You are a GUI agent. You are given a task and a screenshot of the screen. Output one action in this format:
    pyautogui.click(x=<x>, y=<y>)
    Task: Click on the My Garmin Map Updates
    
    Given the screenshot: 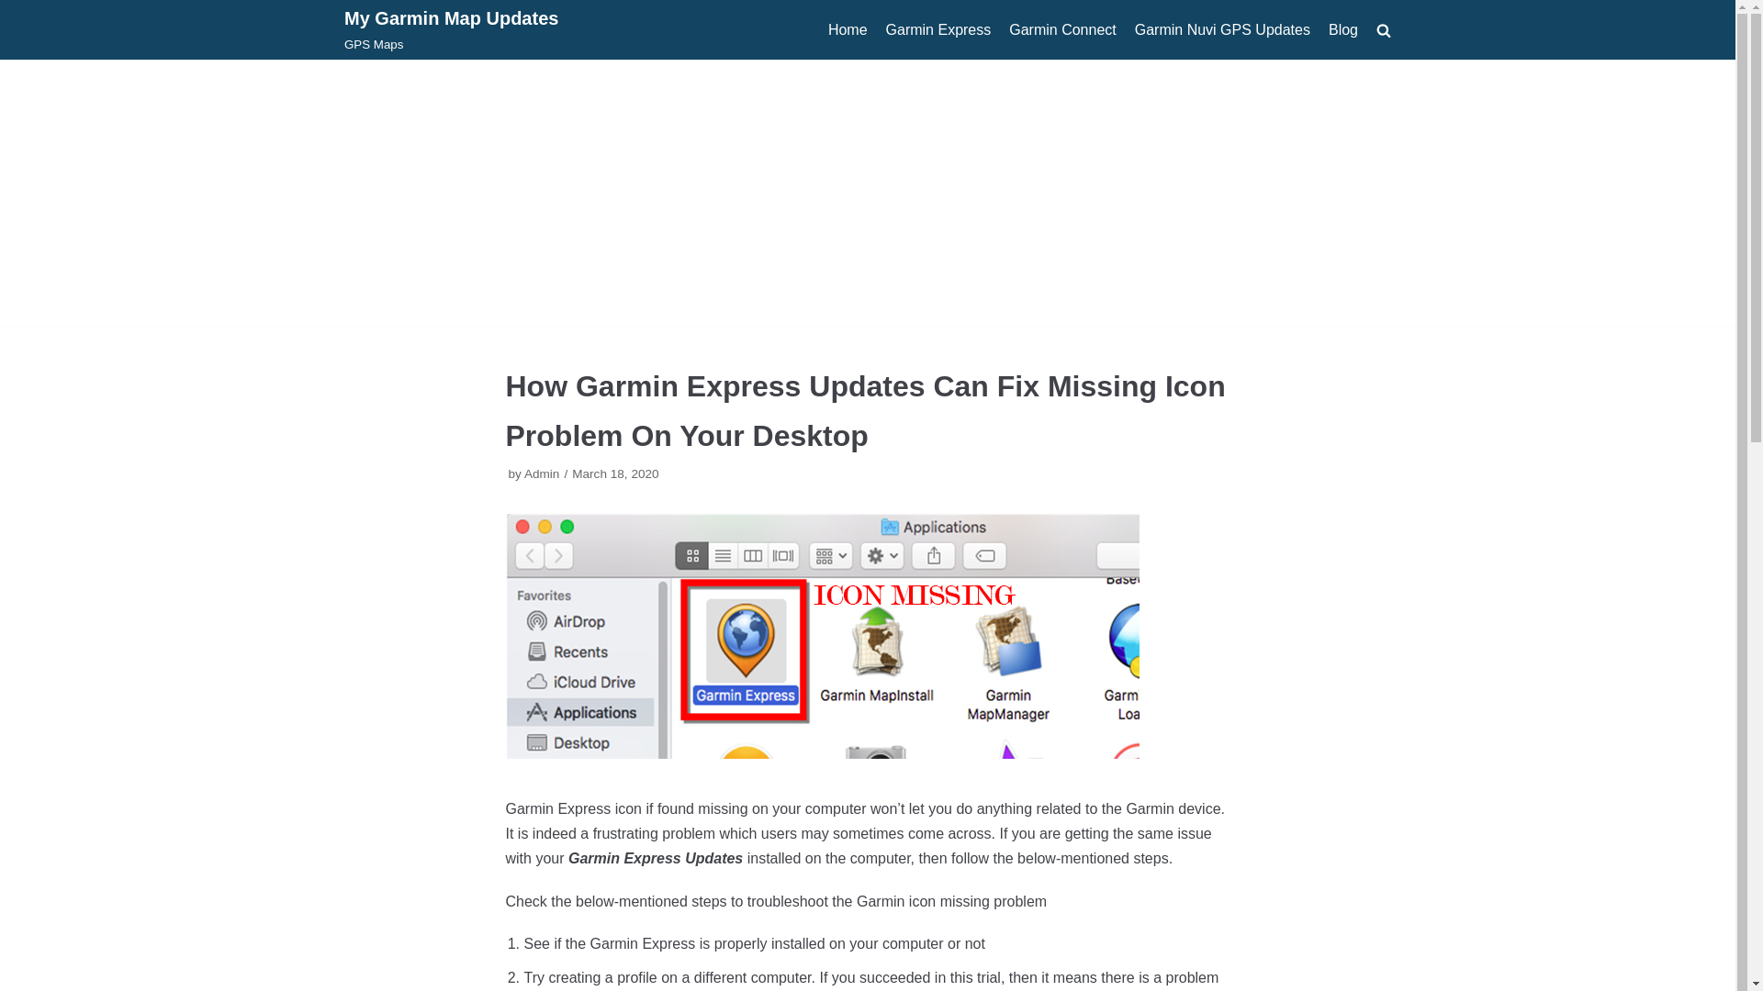 What is the action you would take?
    pyautogui.click(x=938, y=30)
    